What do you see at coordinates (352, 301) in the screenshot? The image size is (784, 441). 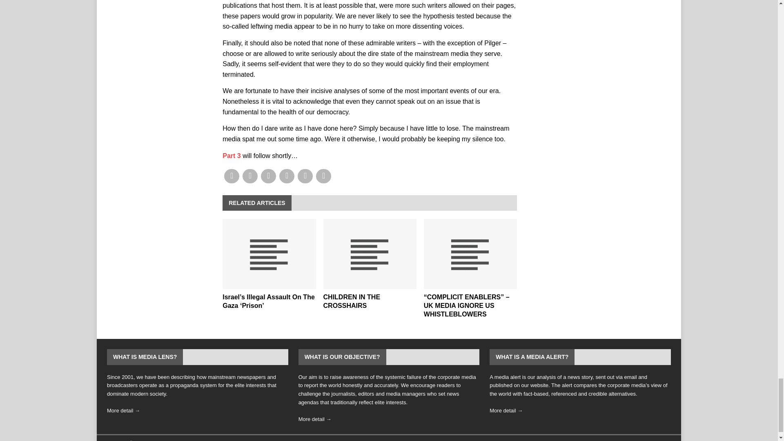 I see `CHILDREN IN THE CROSSHAIRS` at bounding box center [352, 301].